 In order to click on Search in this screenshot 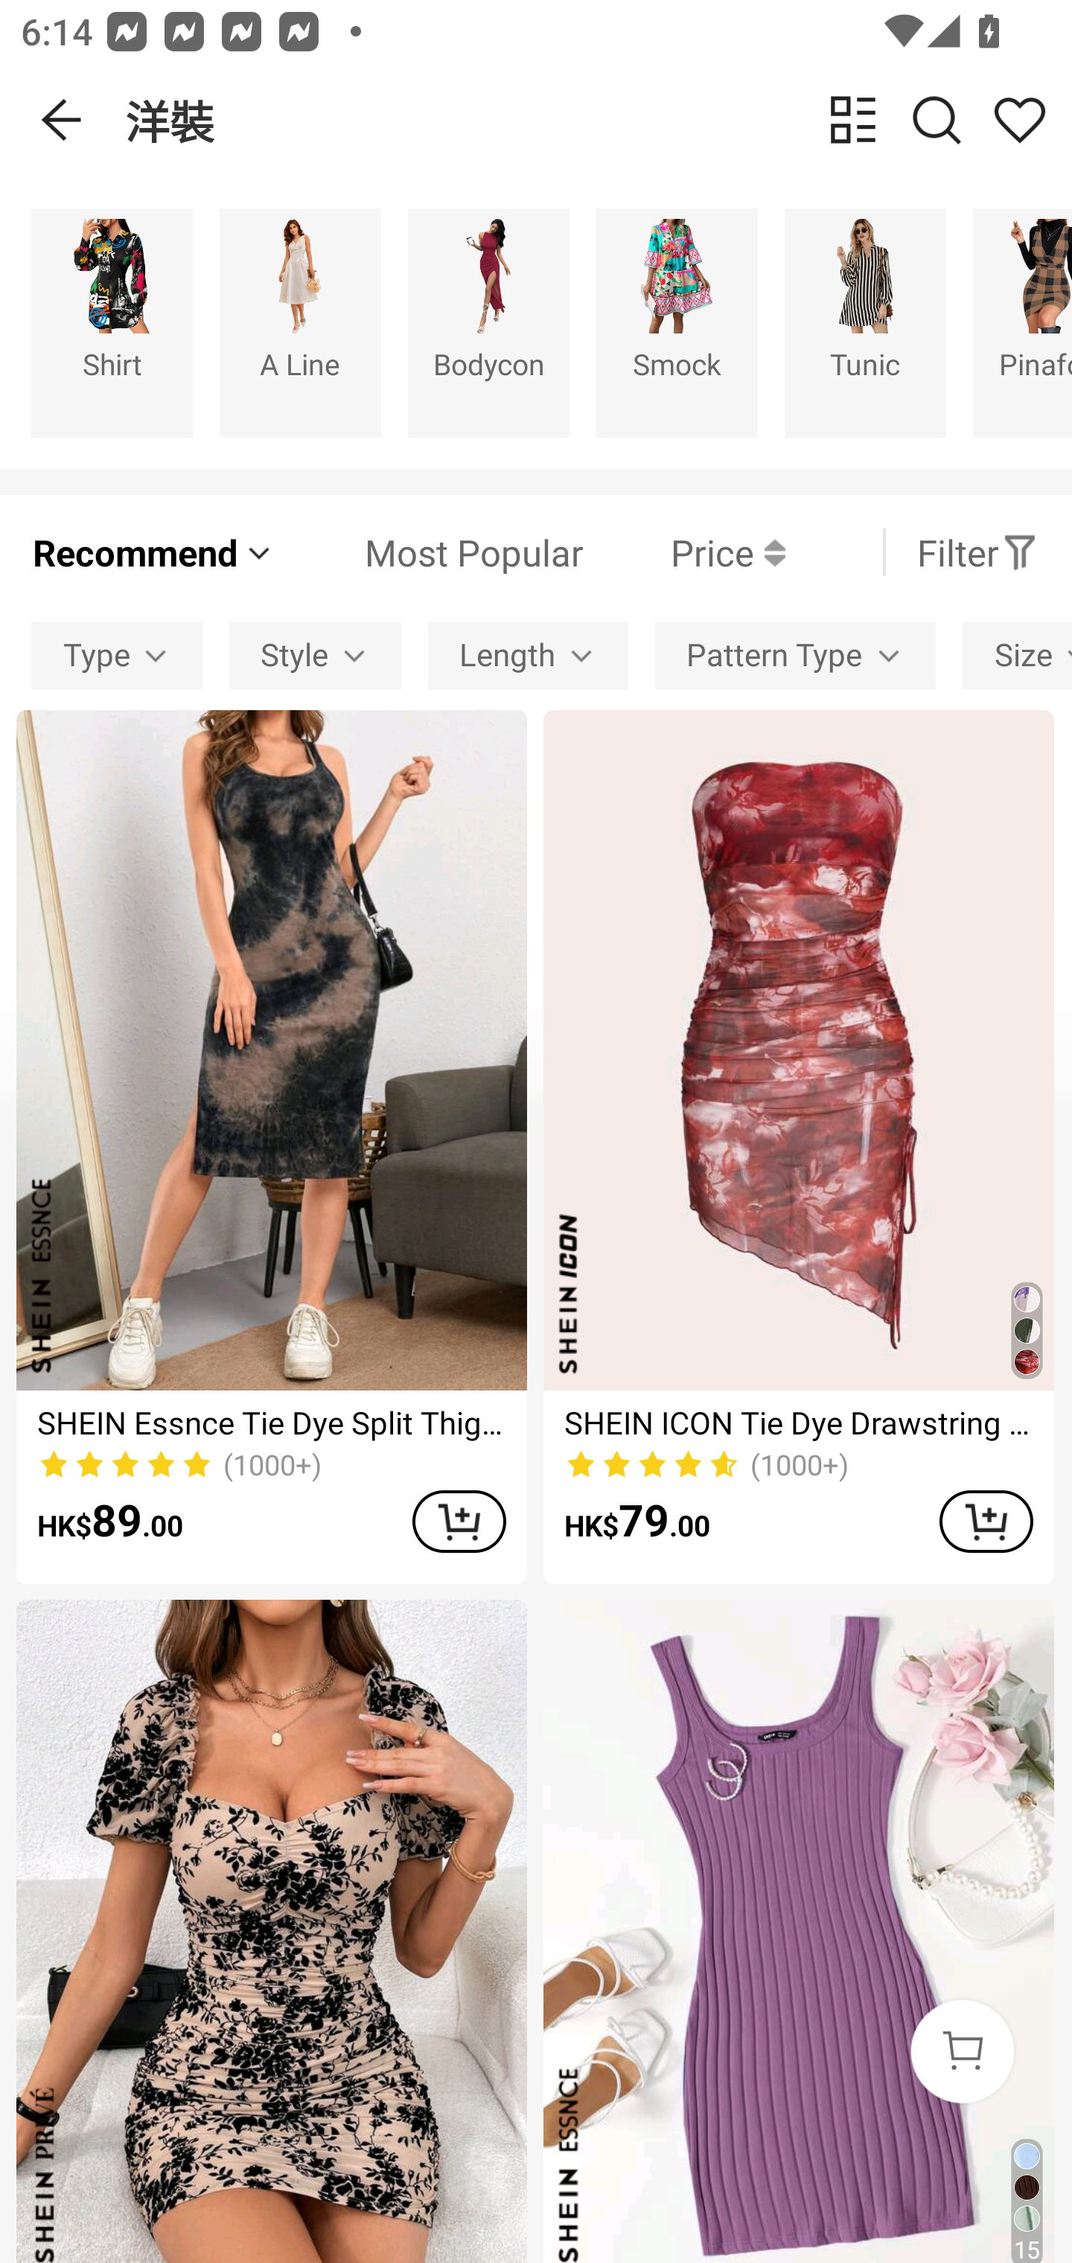, I will do `click(937, 119)`.